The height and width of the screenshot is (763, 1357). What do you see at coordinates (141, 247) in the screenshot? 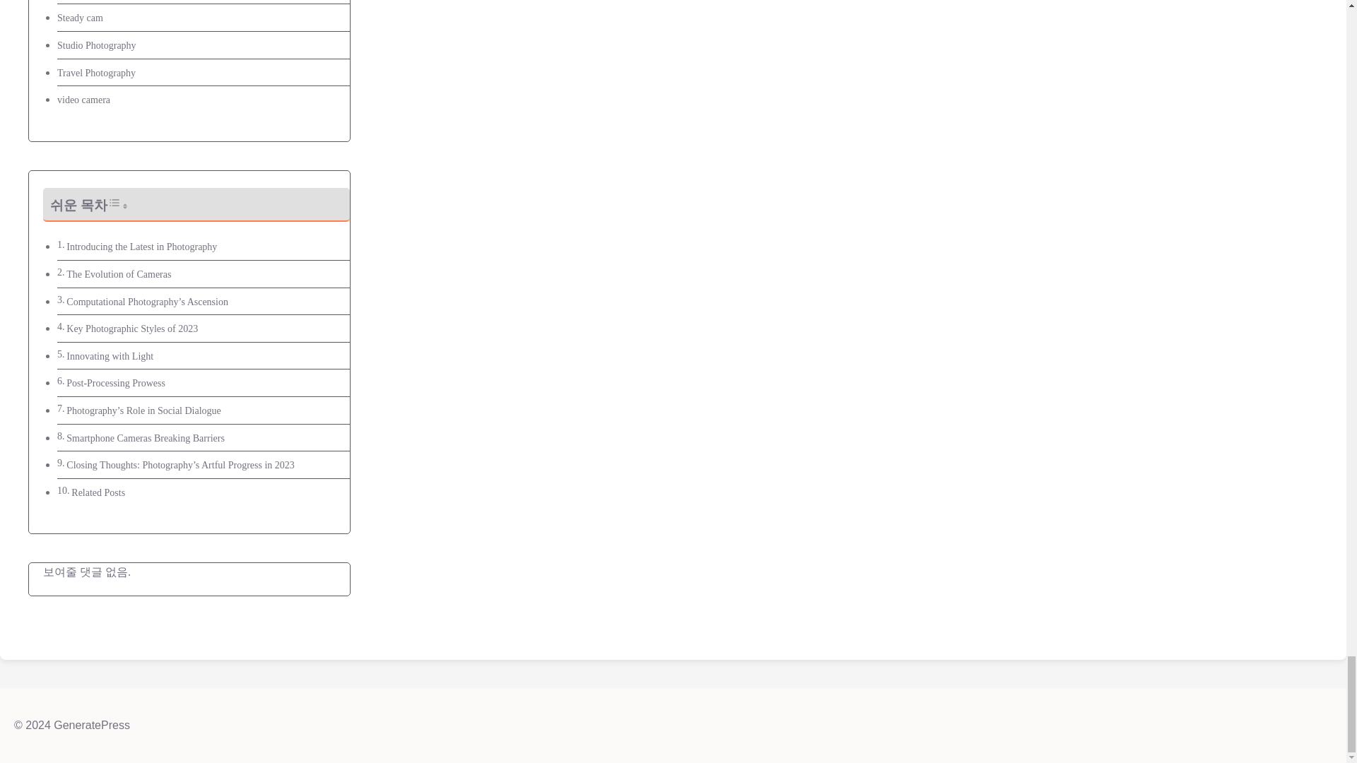
I see `Introducing the Latest in Photography` at bounding box center [141, 247].